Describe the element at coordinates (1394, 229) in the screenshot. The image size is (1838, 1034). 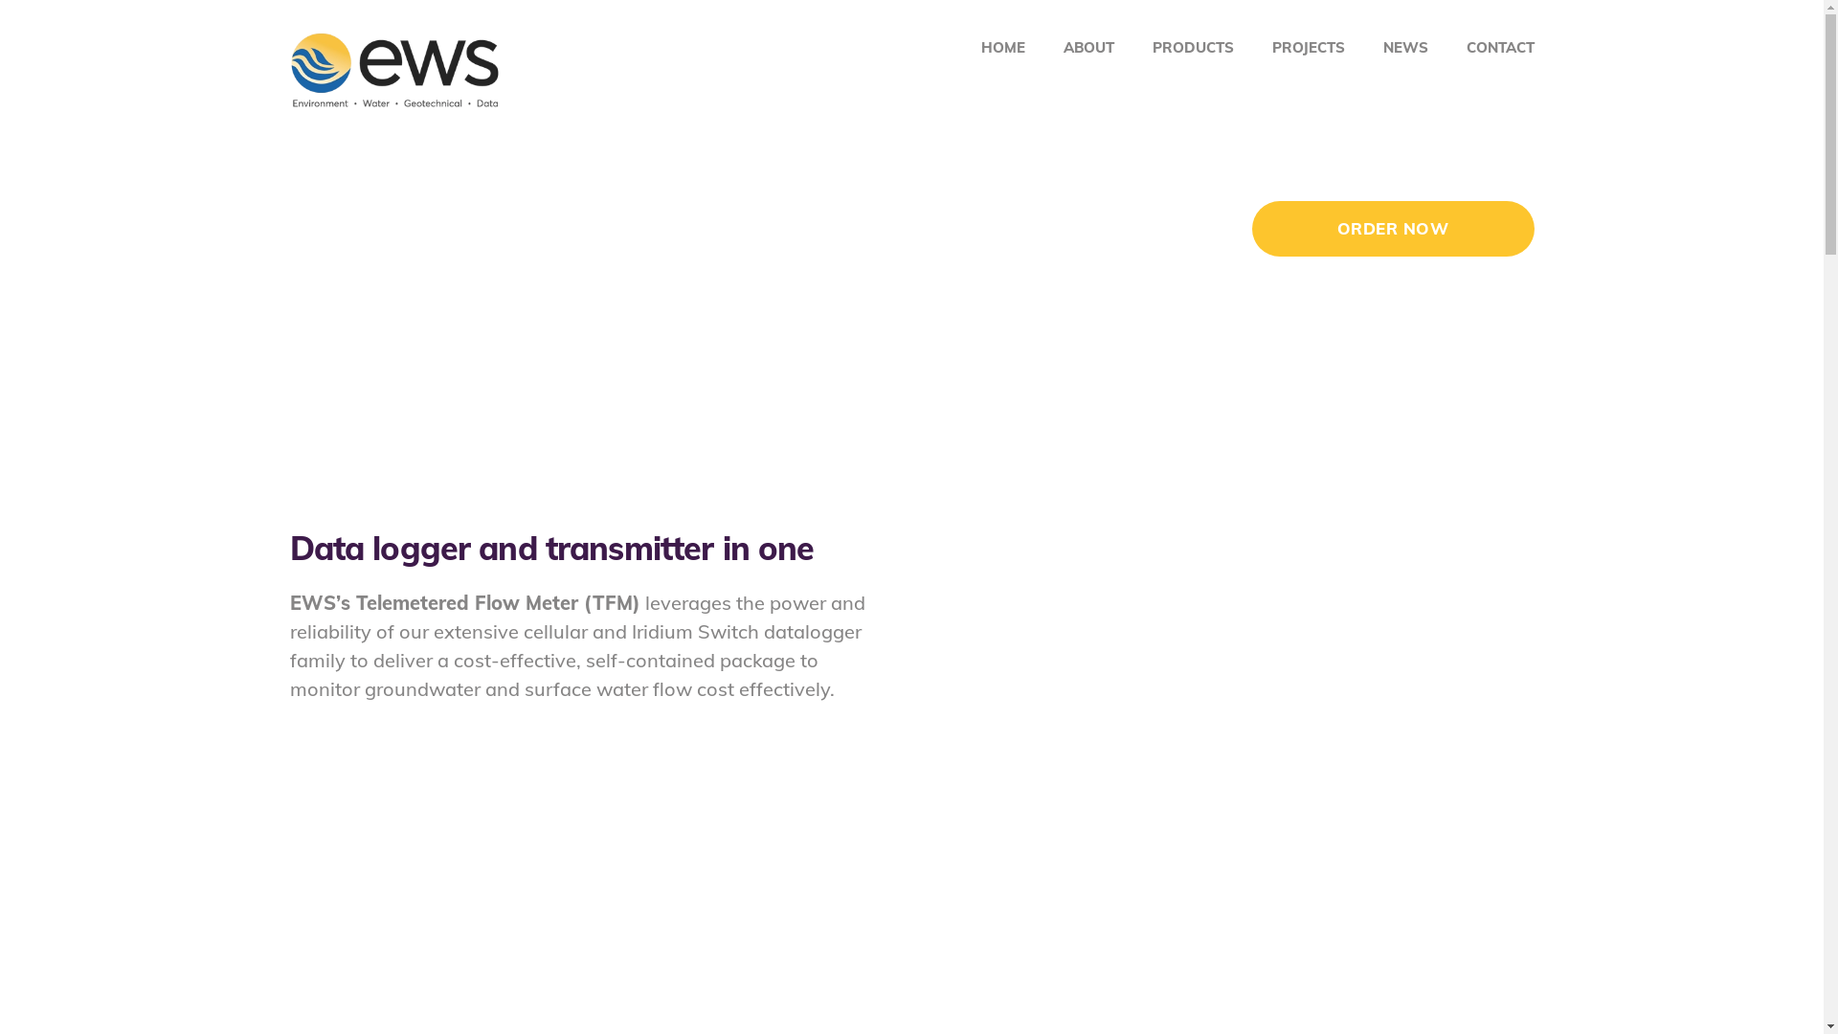
I see `ORDER NOW` at that location.